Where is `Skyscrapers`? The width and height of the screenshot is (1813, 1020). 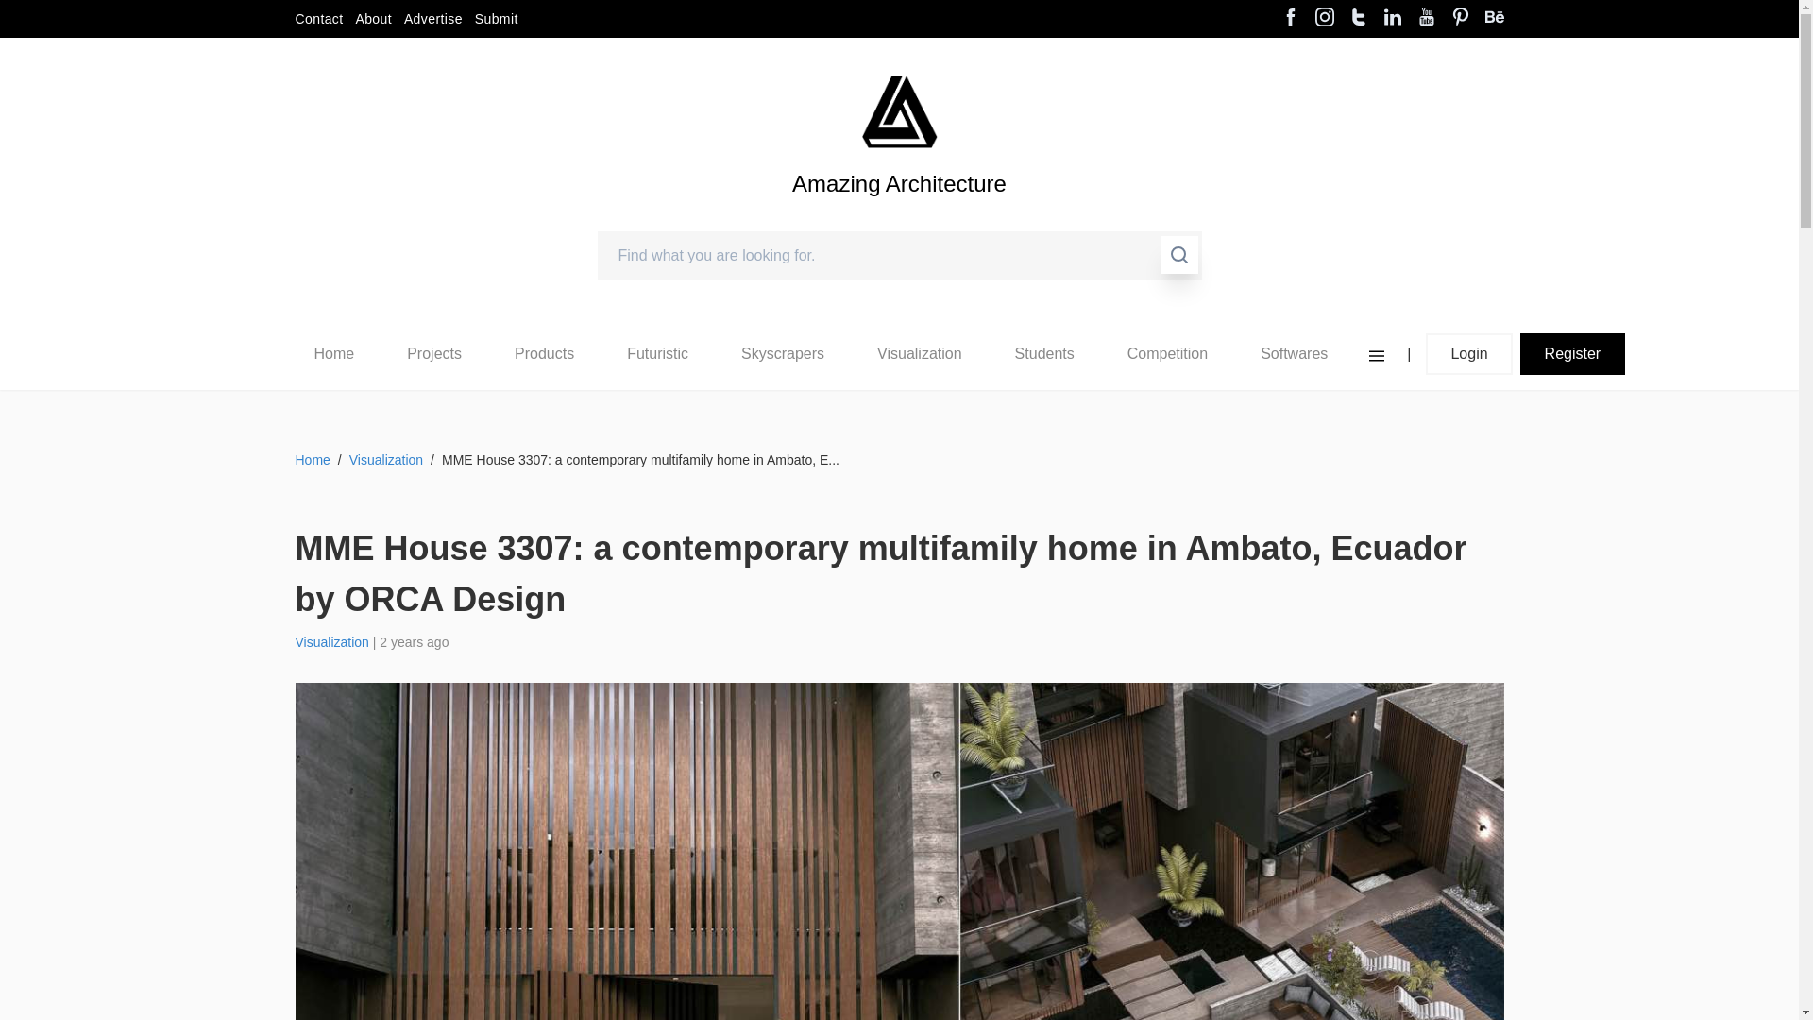
Skyscrapers is located at coordinates (783, 353).